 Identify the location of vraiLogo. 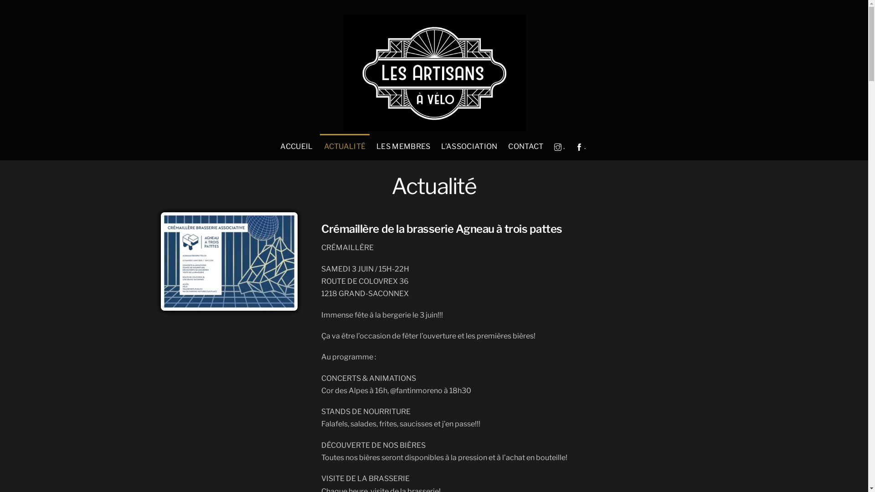
(434, 73).